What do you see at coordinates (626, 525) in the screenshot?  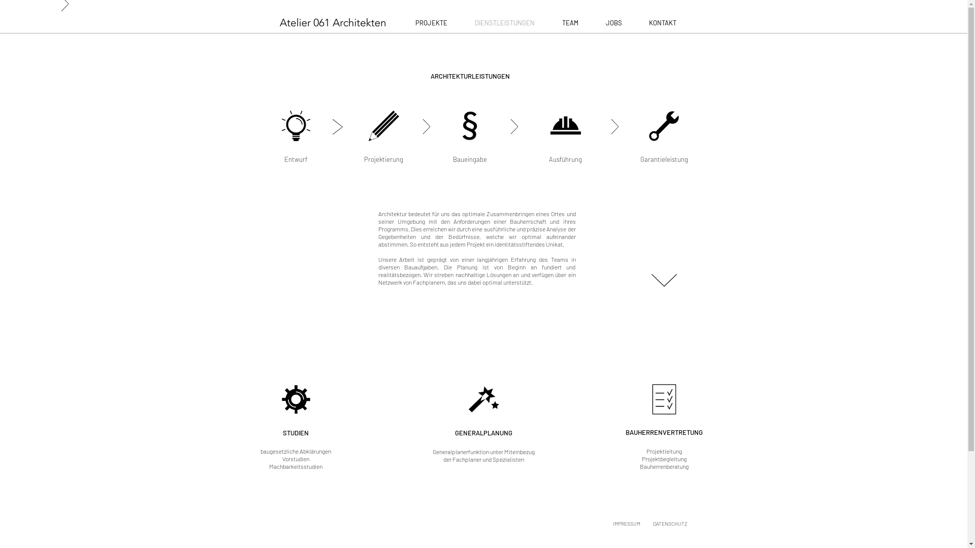 I see `IMPRESSUM` at bounding box center [626, 525].